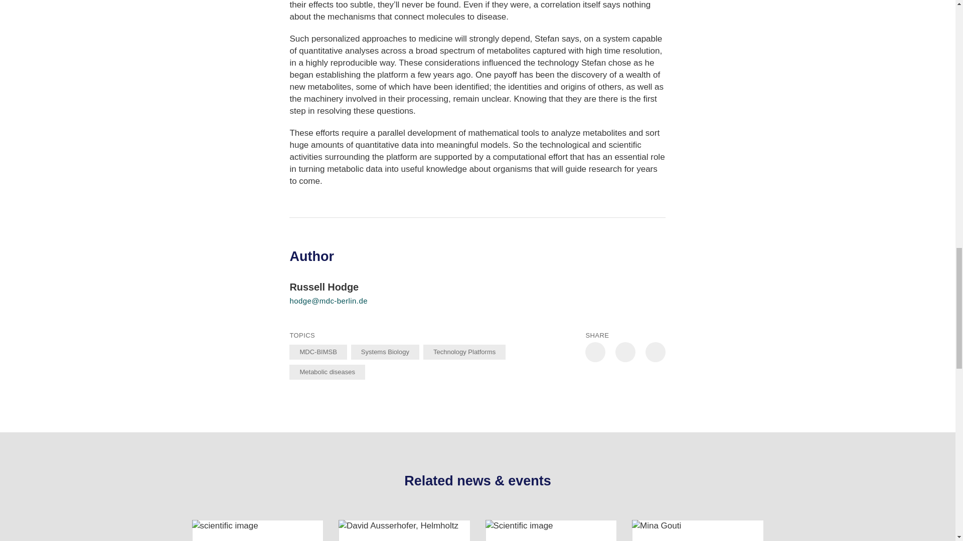 The width and height of the screenshot is (963, 541). What do you see at coordinates (595, 352) in the screenshot?
I see `Share via X` at bounding box center [595, 352].